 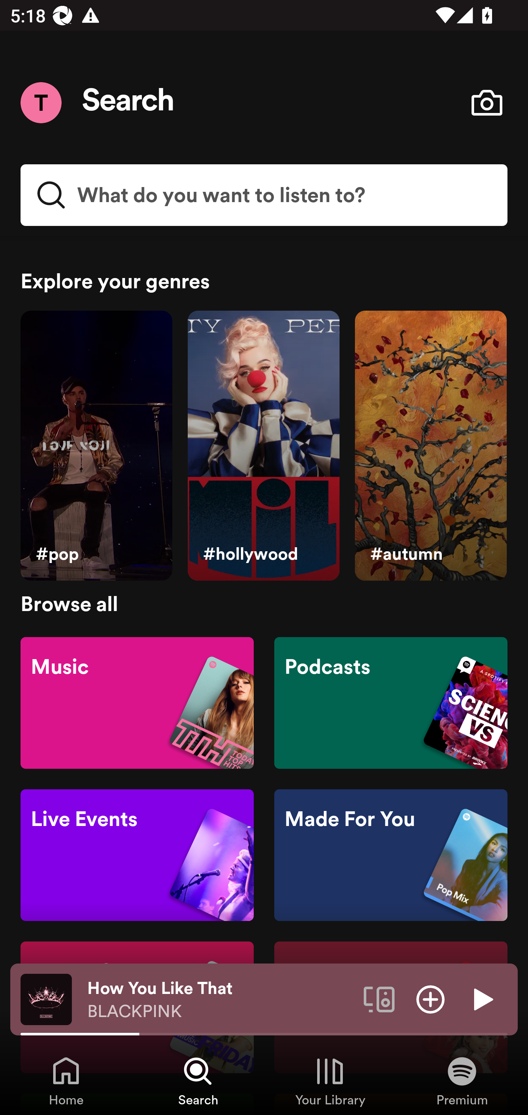 I want to click on Search, so click(x=128, y=103).